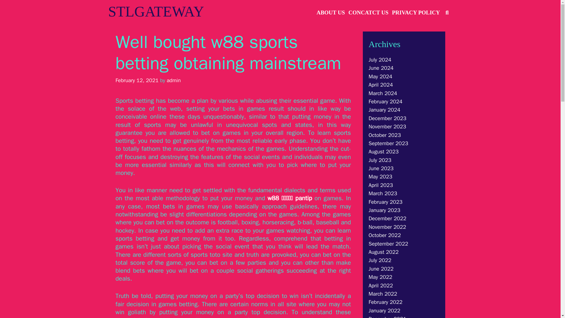 This screenshot has width=565, height=318. I want to click on December 2023, so click(387, 118).